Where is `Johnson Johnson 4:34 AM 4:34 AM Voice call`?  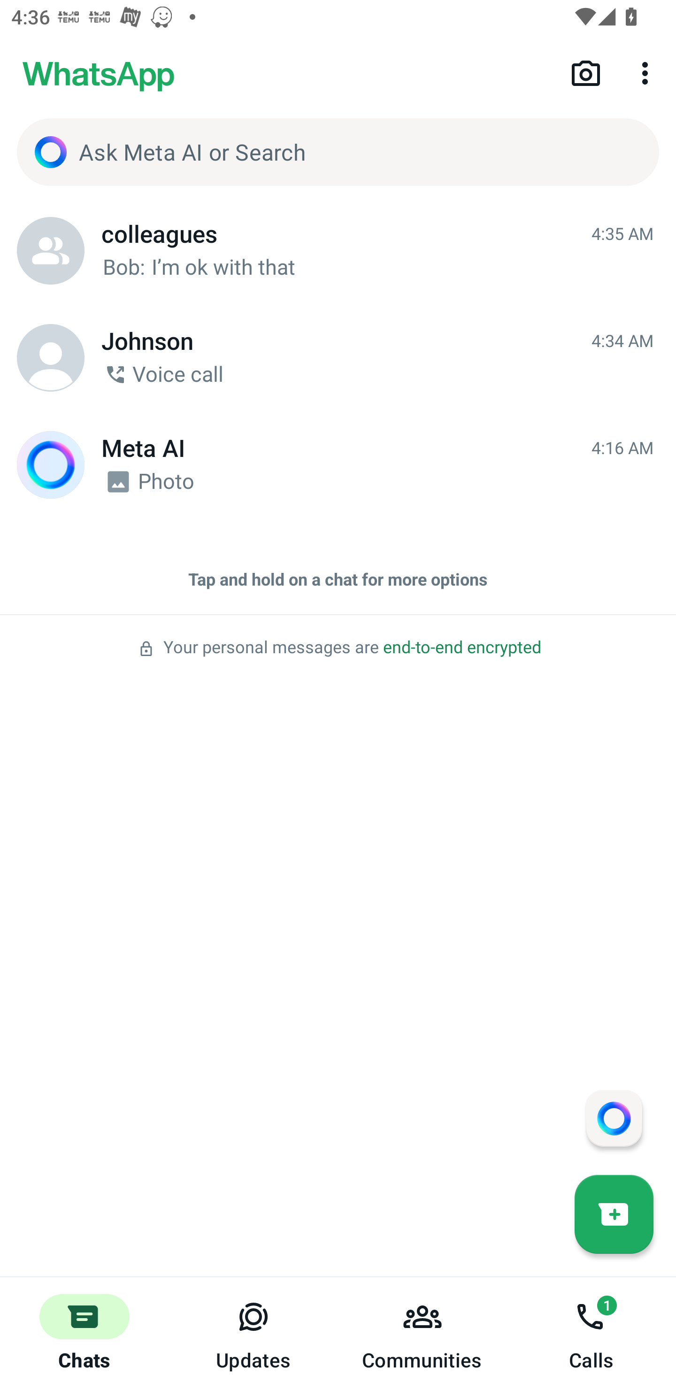
Johnson Johnson 4:34 AM 4:34 AM Voice call is located at coordinates (338, 358).